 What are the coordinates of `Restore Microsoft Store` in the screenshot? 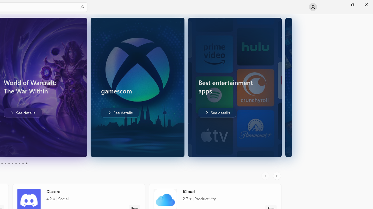 It's located at (353, 5).